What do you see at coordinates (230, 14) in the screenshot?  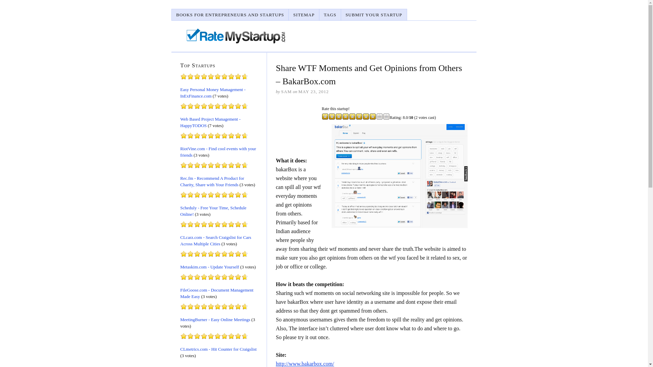 I see `BOOKS FOR ENTREPRENEURS AND STARTUPS` at bounding box center [230, 14].